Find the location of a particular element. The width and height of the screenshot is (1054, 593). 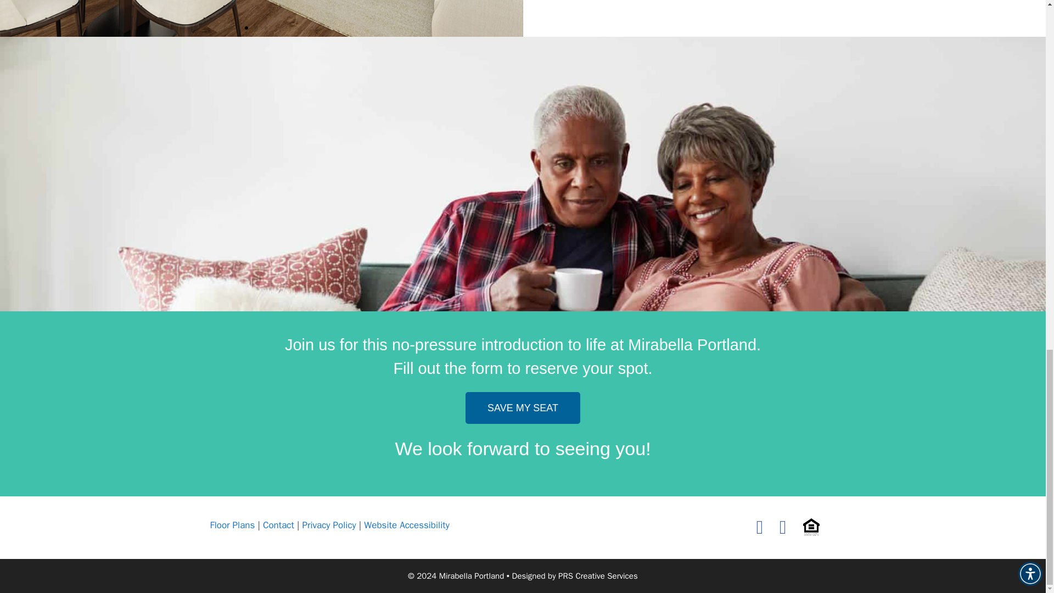

Website Accessibility is located at coordinates (406, 525).